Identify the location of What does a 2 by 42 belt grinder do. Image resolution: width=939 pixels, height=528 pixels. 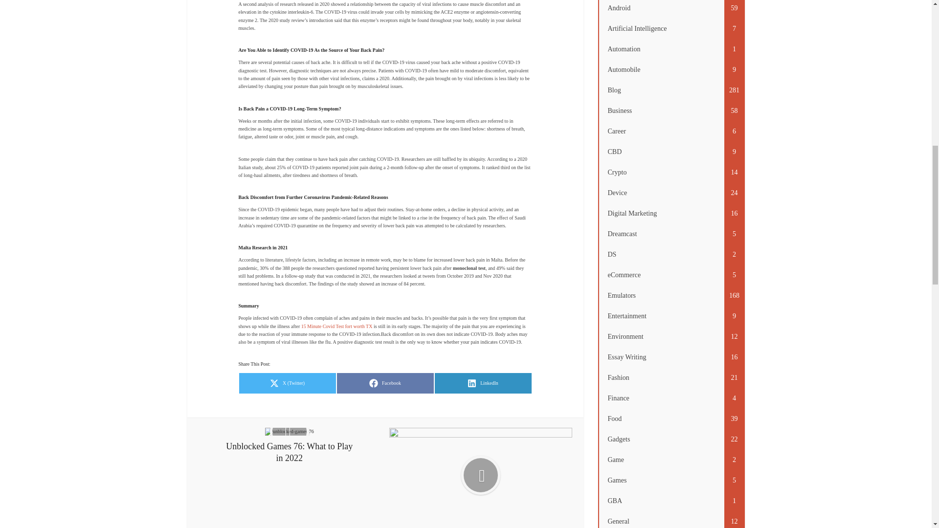
(385, 383).